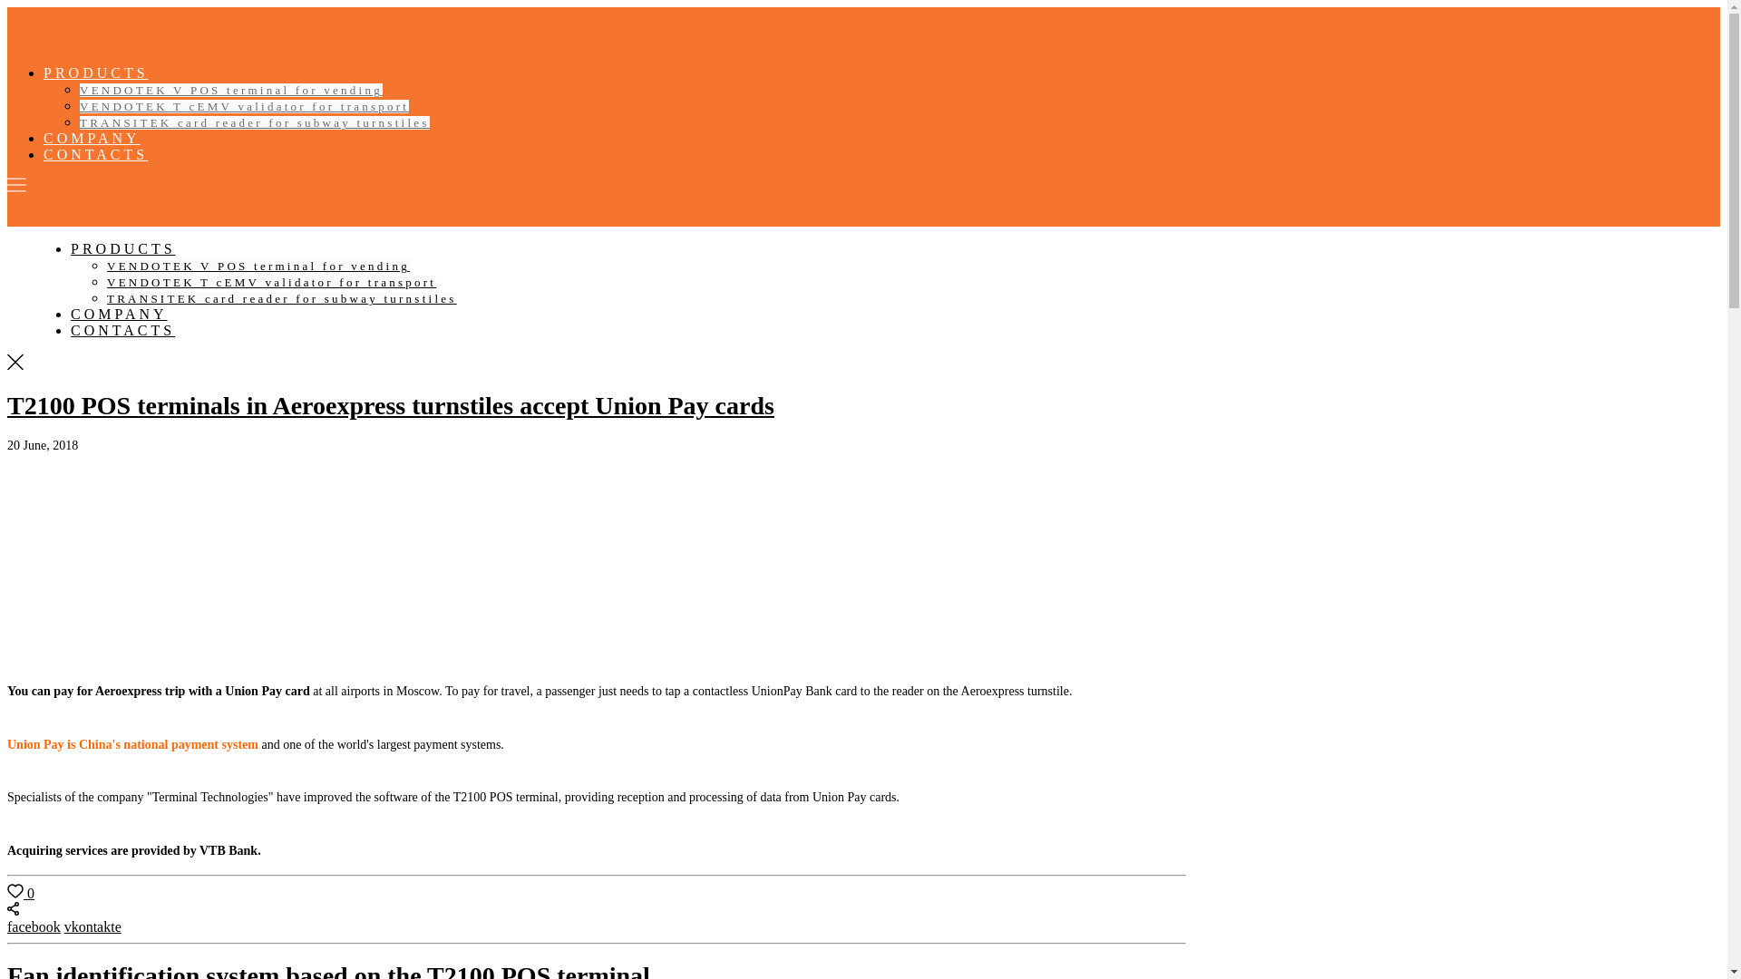 This screenshot has height=979, width=1741. I want to click on Fan identification system based on the T2100 POS terminal, so click(328, 970).